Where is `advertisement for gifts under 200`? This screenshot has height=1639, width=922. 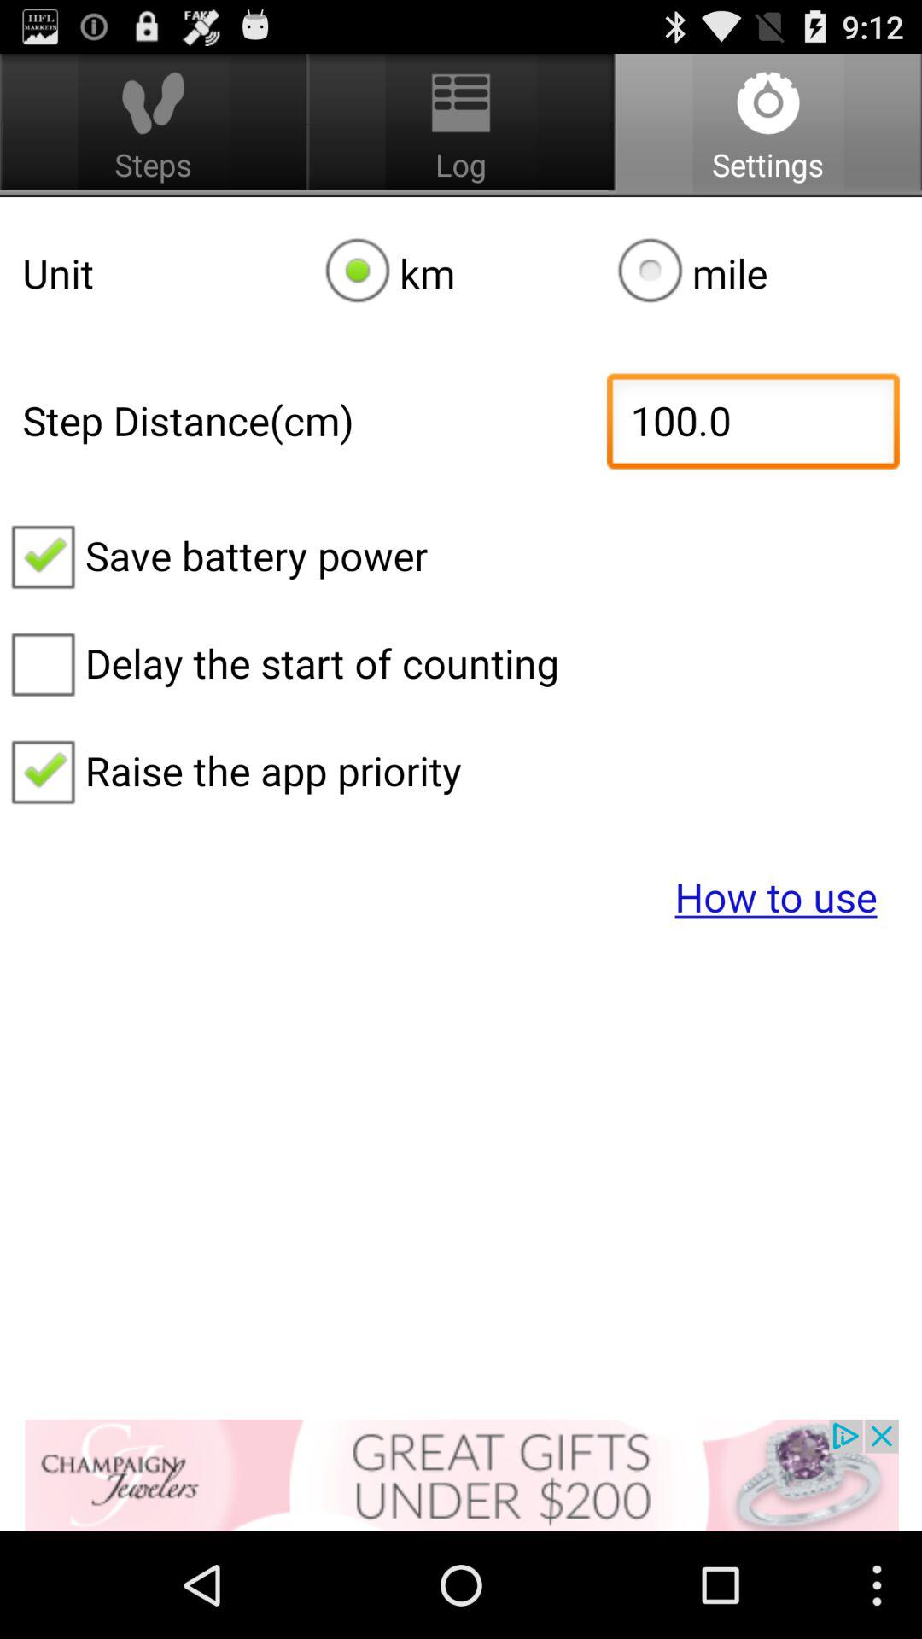
advertisement for gifts under 200 is located at coordinates (461, 1475).